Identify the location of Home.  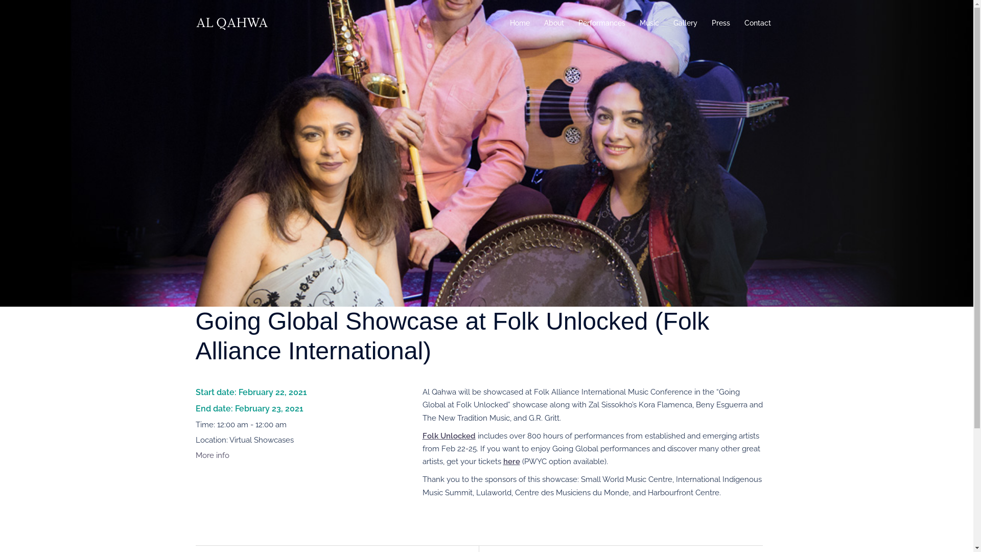
(520, 24).